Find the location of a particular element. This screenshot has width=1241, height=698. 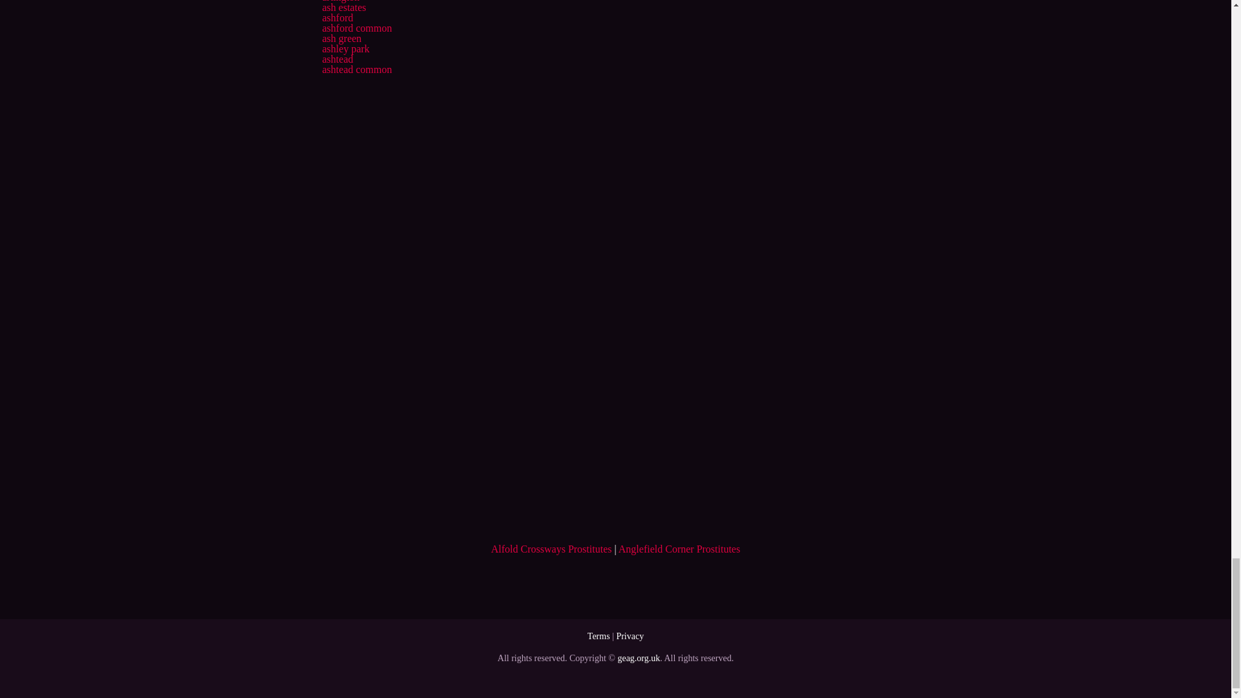

ash estates is located at coordinates (344, 8).